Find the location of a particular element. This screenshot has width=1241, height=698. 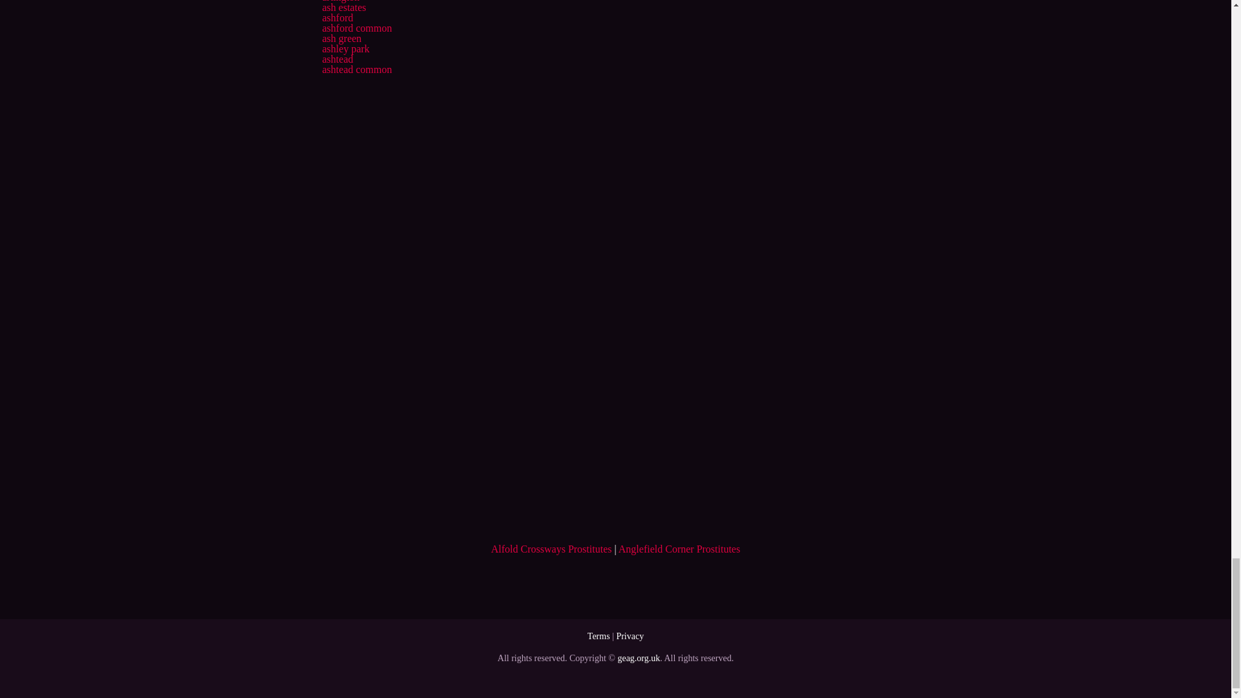

ash estates is located at coordinates (344, 8).